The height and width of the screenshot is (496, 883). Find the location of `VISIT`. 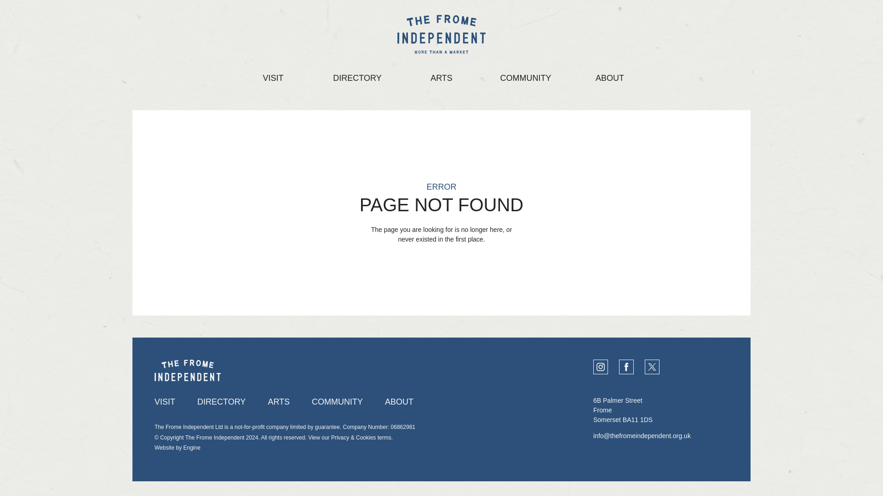

VISIT is located at coordinates (165, 401).